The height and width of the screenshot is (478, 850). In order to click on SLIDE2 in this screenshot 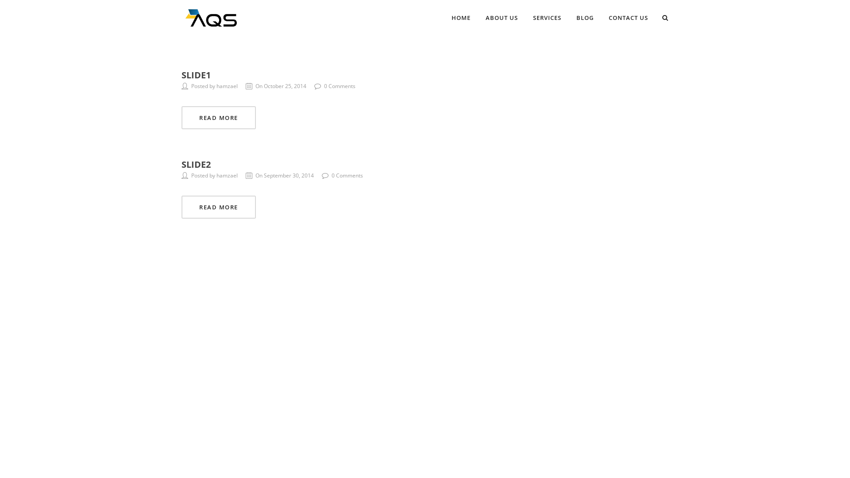, I will do `click(196, 164)`.